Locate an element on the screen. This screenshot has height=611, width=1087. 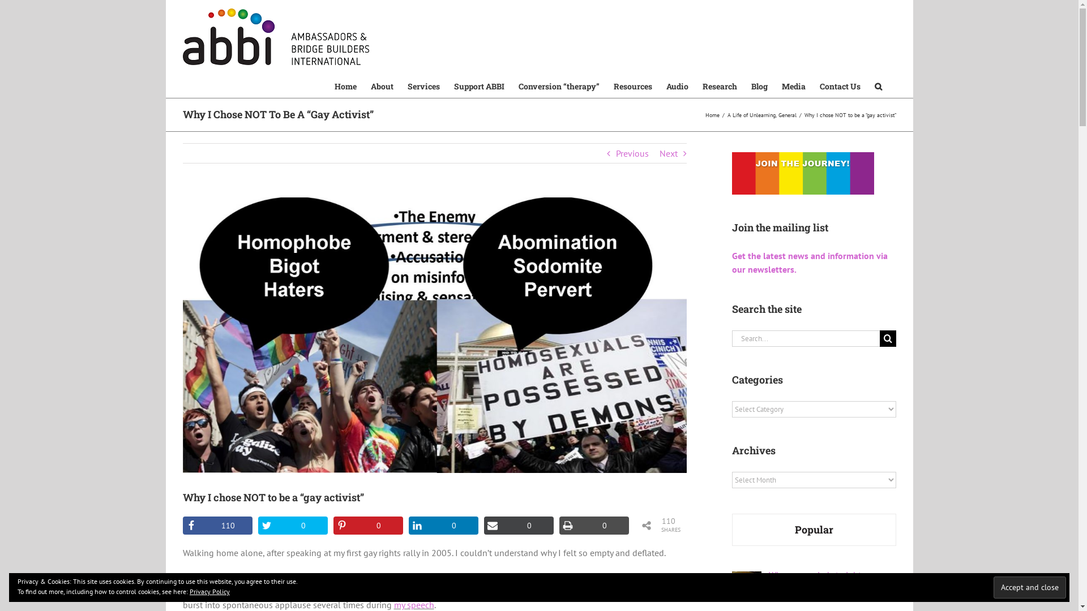
0 is located at coordinates (594, 526).